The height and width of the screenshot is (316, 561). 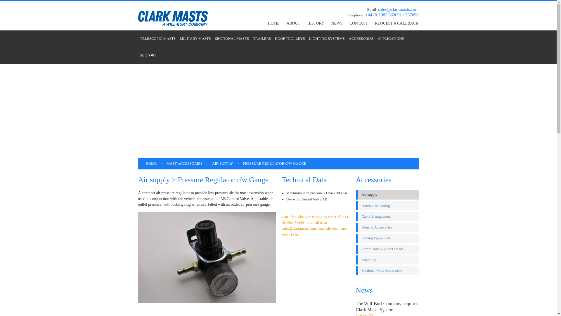 What do you see at coordinates (195, 39) in the screenshot?
I see `MILITARY MASTS` at bounding box center [195, 39].